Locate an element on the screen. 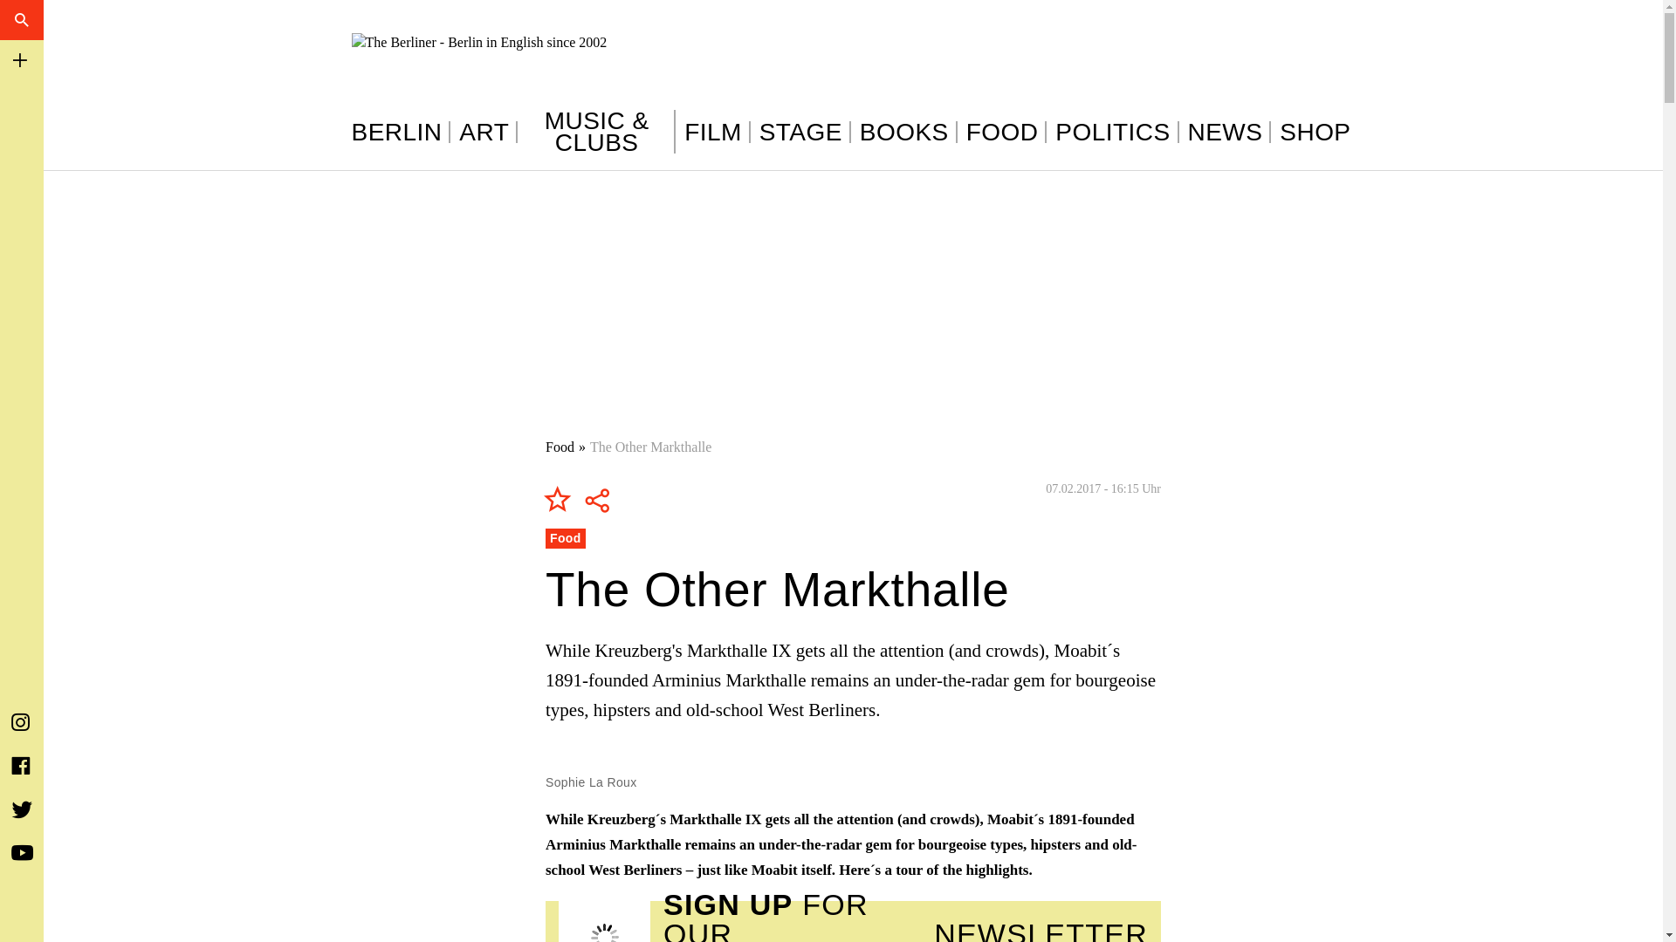 Image resolution: width=1676 pixels, height=942 pixels. NEWS is located at coordinates (1230, 133).